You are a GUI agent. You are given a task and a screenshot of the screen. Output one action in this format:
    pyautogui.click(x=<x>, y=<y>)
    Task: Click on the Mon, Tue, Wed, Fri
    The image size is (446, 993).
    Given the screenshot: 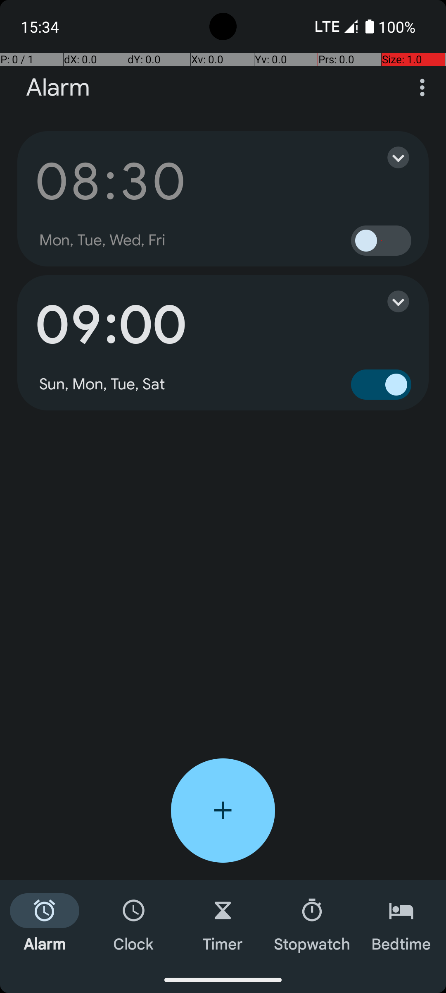 What is the action you would take?
    pyautogui.click(x=102, y=240)
    